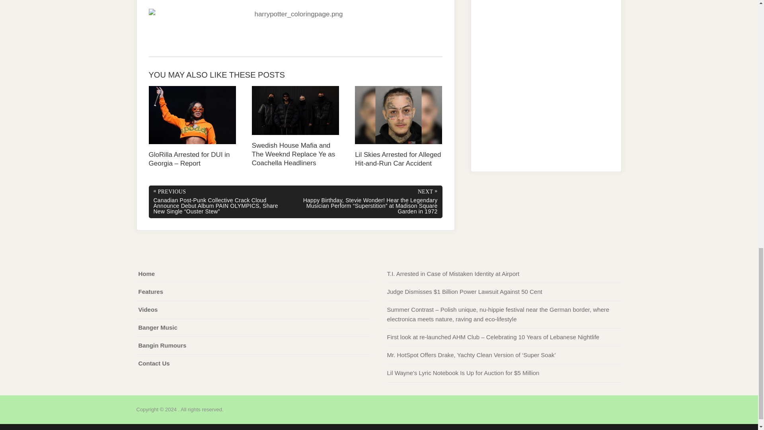  Describe the element at coordinates (148, 310) in the screenshot. I see `Videos` at that location.